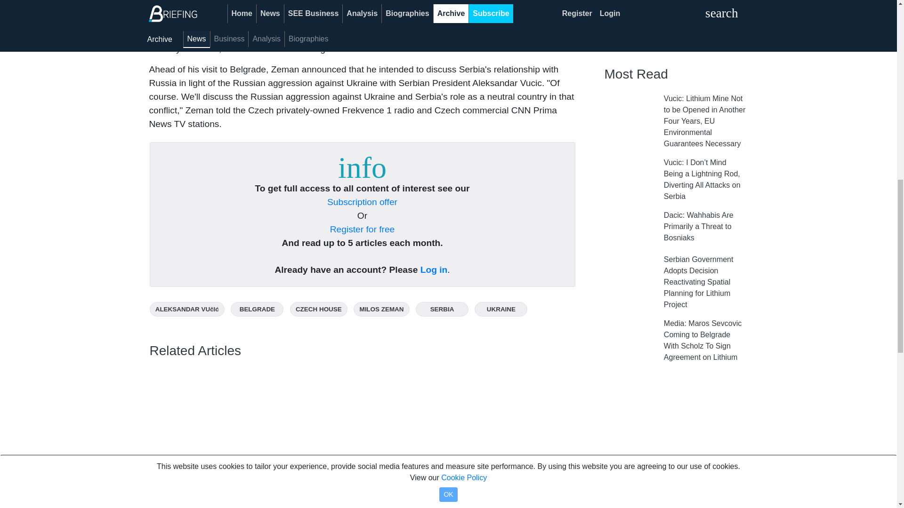  Describe the element at coordinates (363, 202) in the screenshot. I see `Subscription offer` at that location.